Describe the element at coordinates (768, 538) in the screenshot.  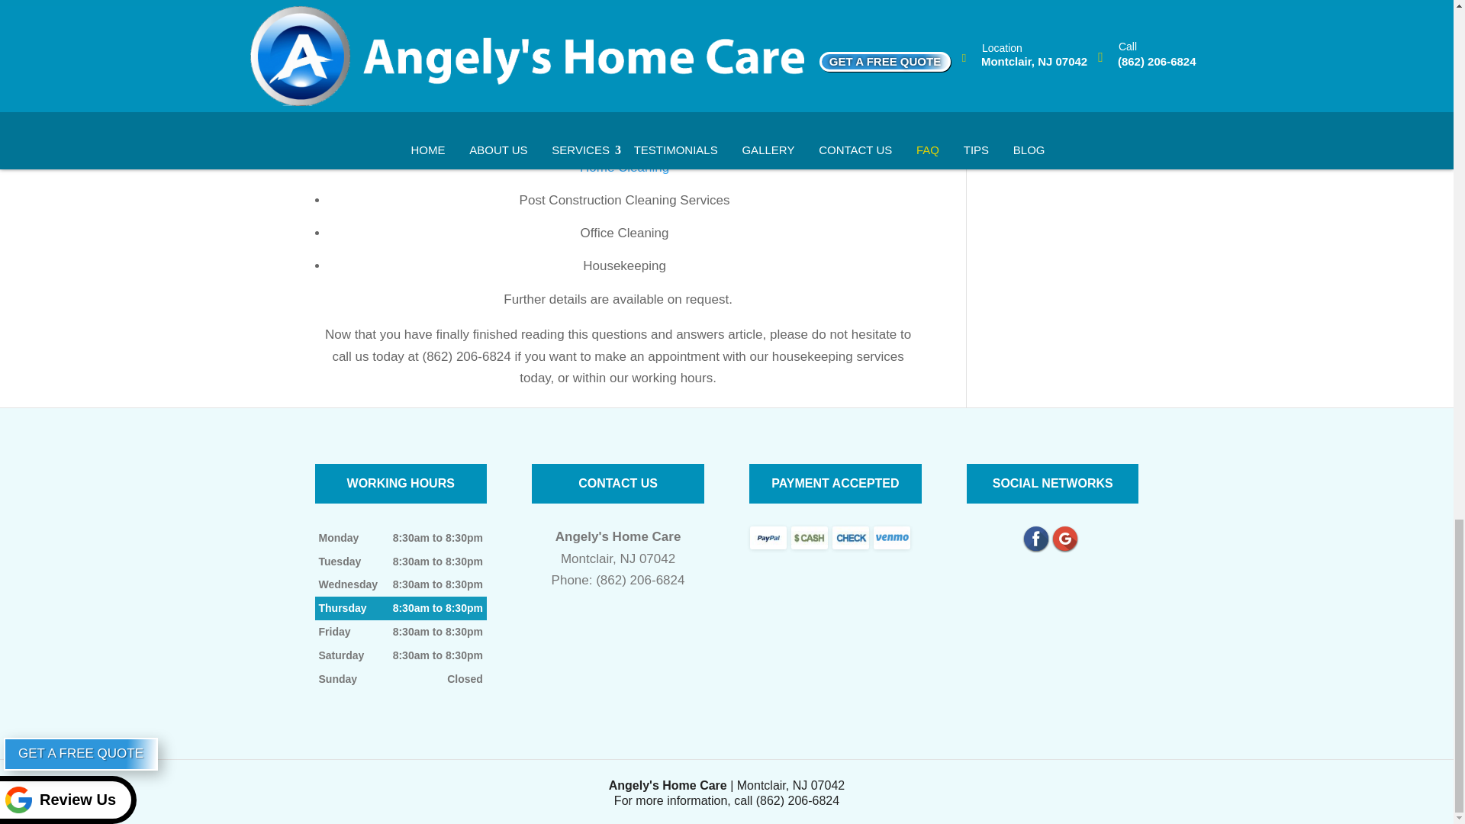
I see `paypal payment accepted` at that location.